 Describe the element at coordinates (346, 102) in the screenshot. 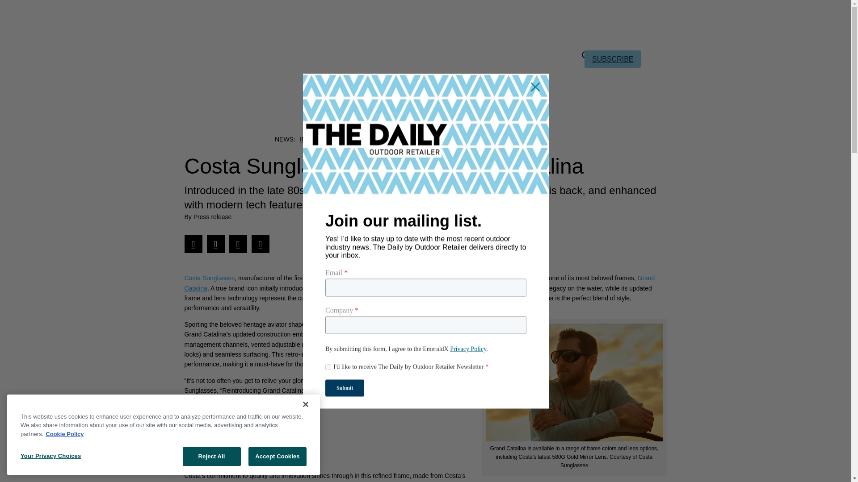

I see `News` at that location.